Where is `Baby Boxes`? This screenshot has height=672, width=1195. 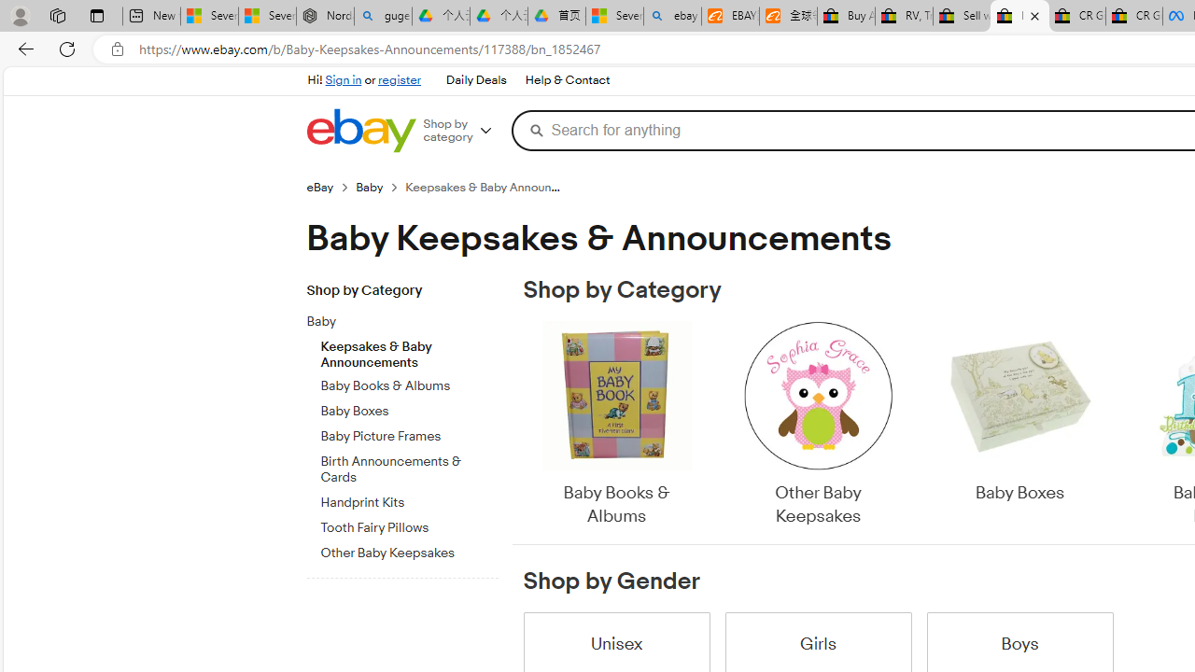
Baby Boxes is located at coordinates (1019, 426).